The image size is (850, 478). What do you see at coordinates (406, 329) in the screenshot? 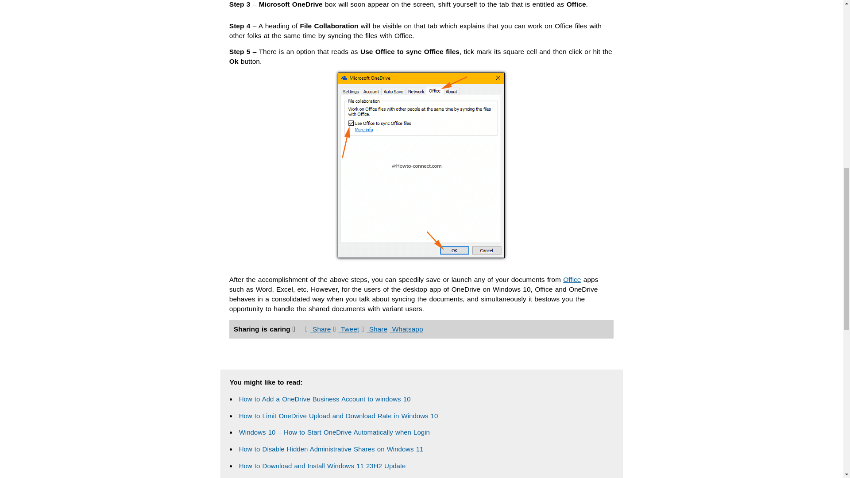
I see `Whatsapp` at bounding box center [406, 329].